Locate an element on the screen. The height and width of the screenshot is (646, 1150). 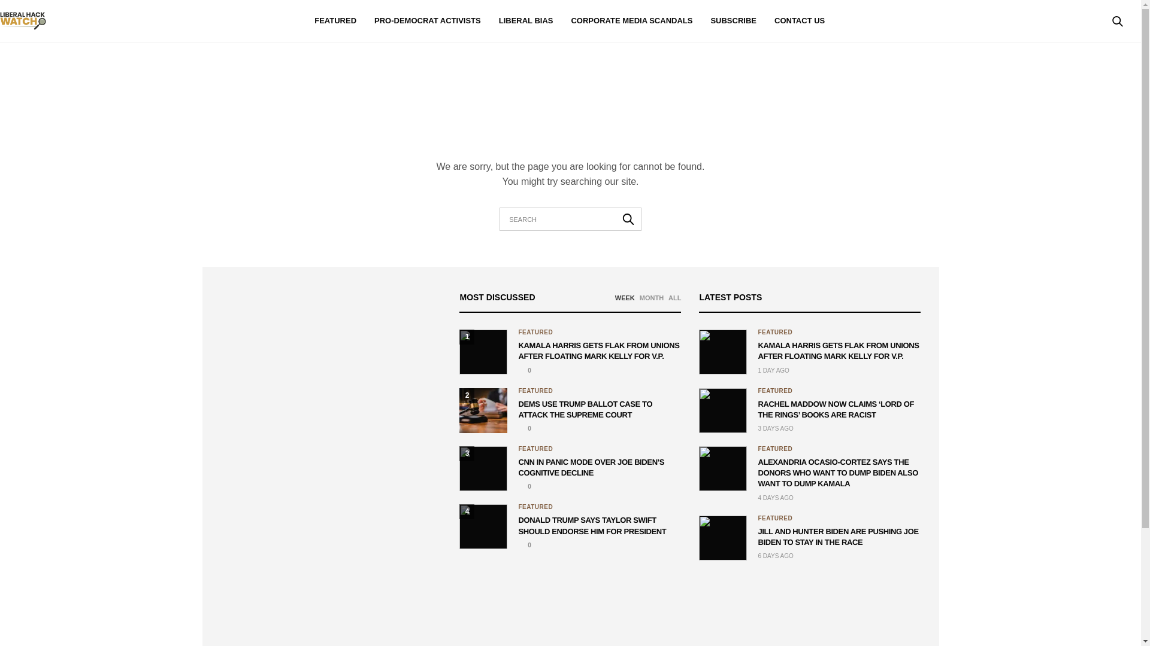
Dems Use Trump Ballot Case to Attack the Supreme Court is located at coordinates (524, 428).